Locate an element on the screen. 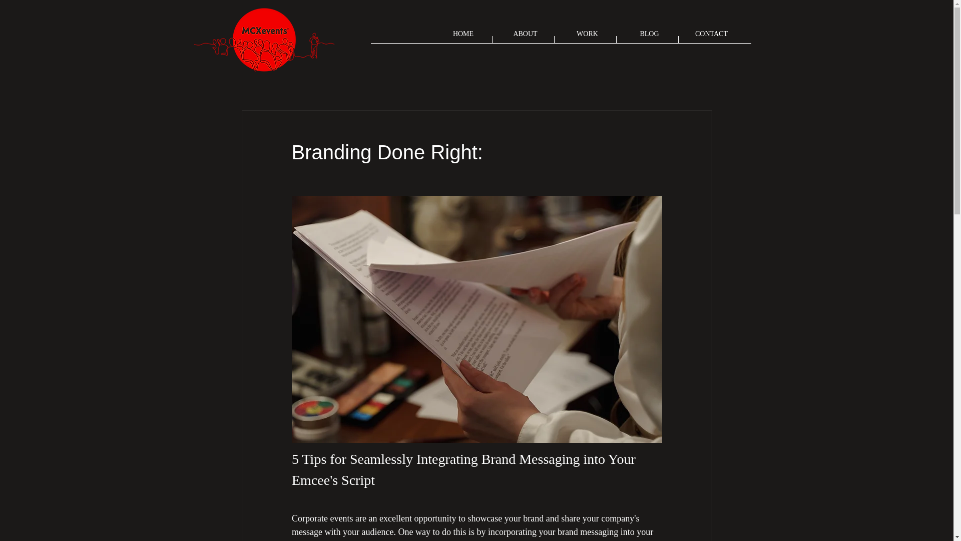 This screenshot has width=961, height=541. BLOG is located at coordinates (650, 37).